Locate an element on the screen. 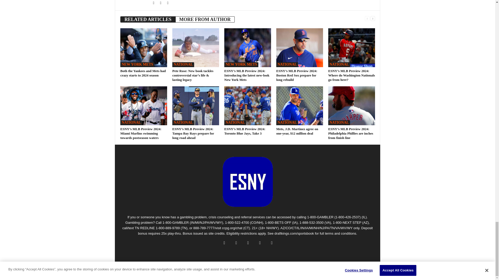 This screenshot has height=280, width=499. Both the Yankees and Mets had crazy starts to 2024 season is located at coordinates (143, 73).